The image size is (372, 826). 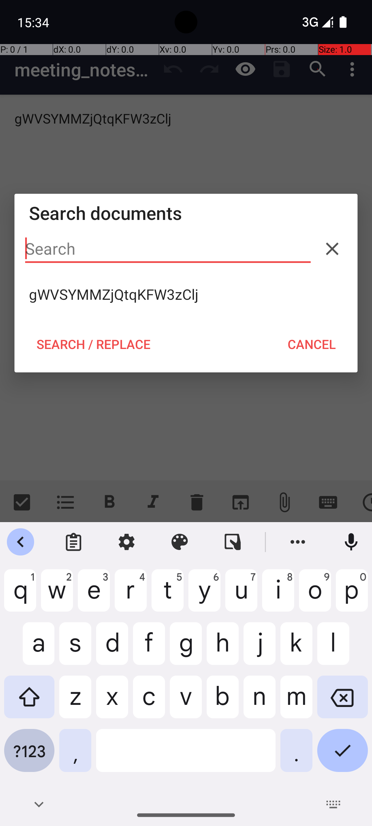 I want to click on SEARCH / REPLACE, so click(x=93, y=344).